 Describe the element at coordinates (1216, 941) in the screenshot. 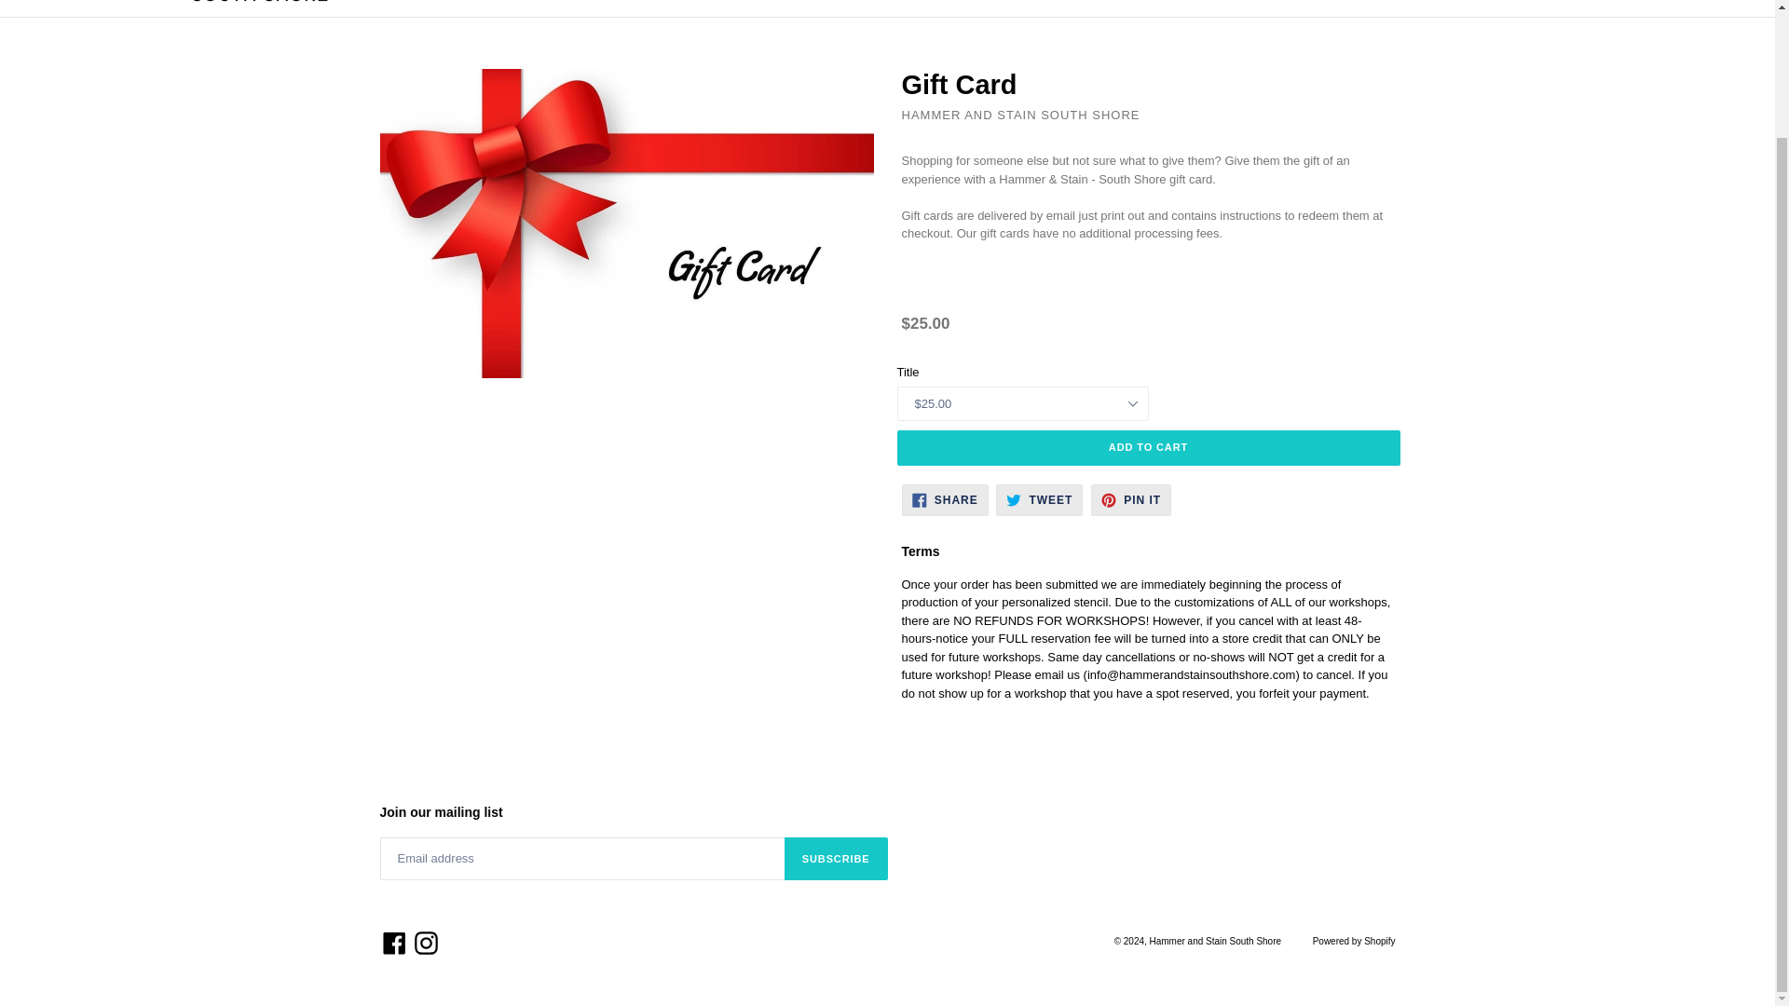

I see `SUBSCRIBE` at that location.